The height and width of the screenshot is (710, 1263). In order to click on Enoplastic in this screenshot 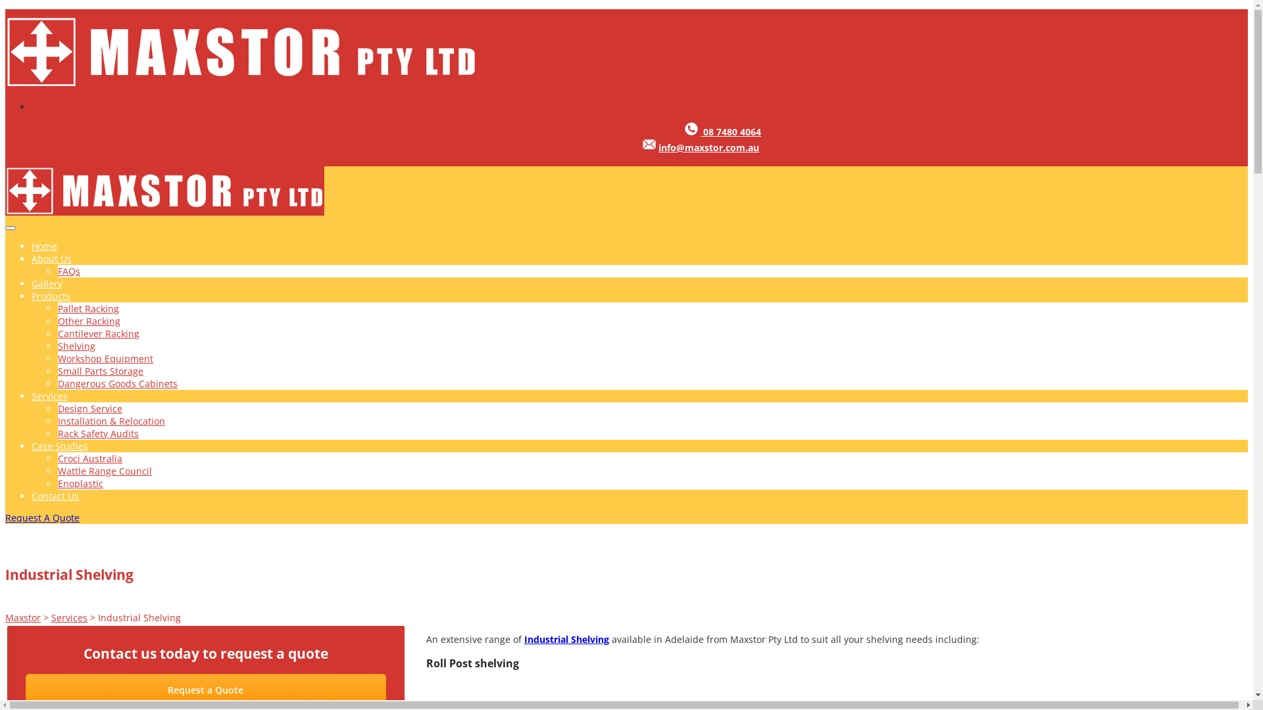, I will do `click(80, 484)`.